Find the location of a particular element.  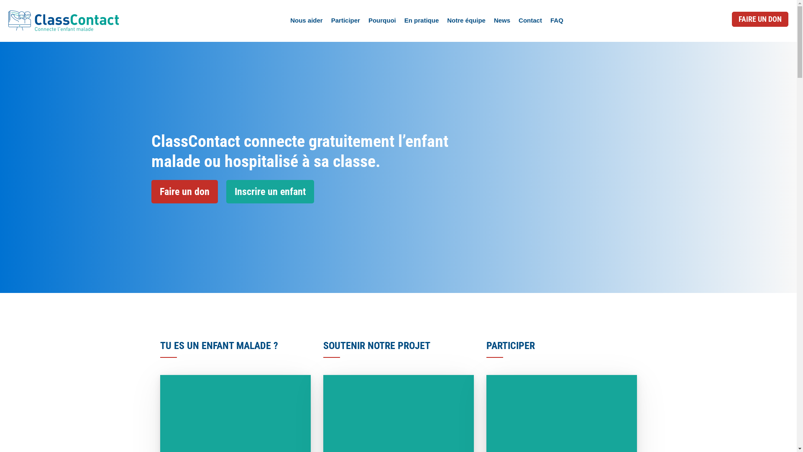

Nous aider is located at coordinates (306, 20).